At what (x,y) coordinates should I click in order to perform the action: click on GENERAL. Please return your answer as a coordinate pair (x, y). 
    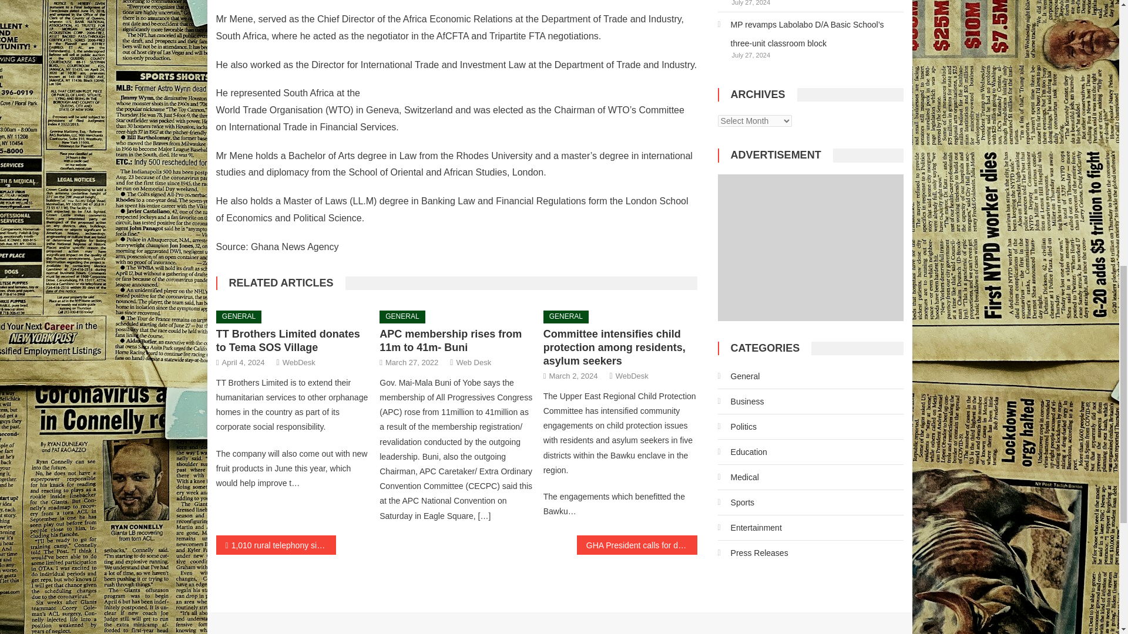
    Looking at the image, I should click on (239, 317).